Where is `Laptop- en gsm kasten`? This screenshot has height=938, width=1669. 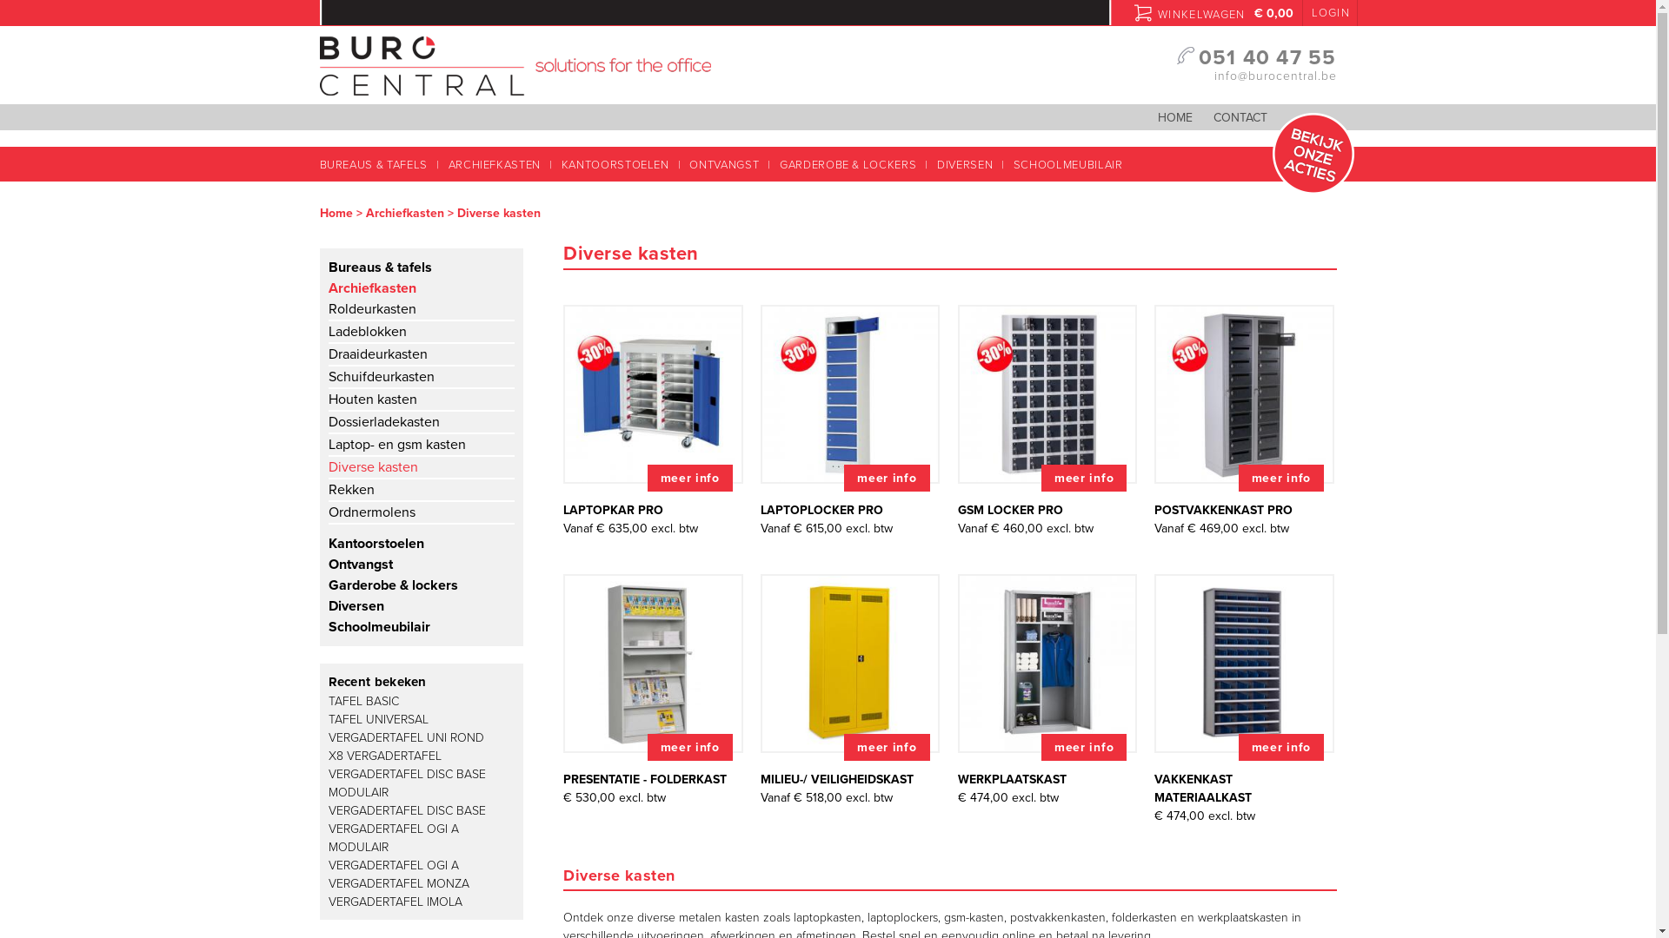
Laptop- en gsm kasten is located at coordinates (397, 445).